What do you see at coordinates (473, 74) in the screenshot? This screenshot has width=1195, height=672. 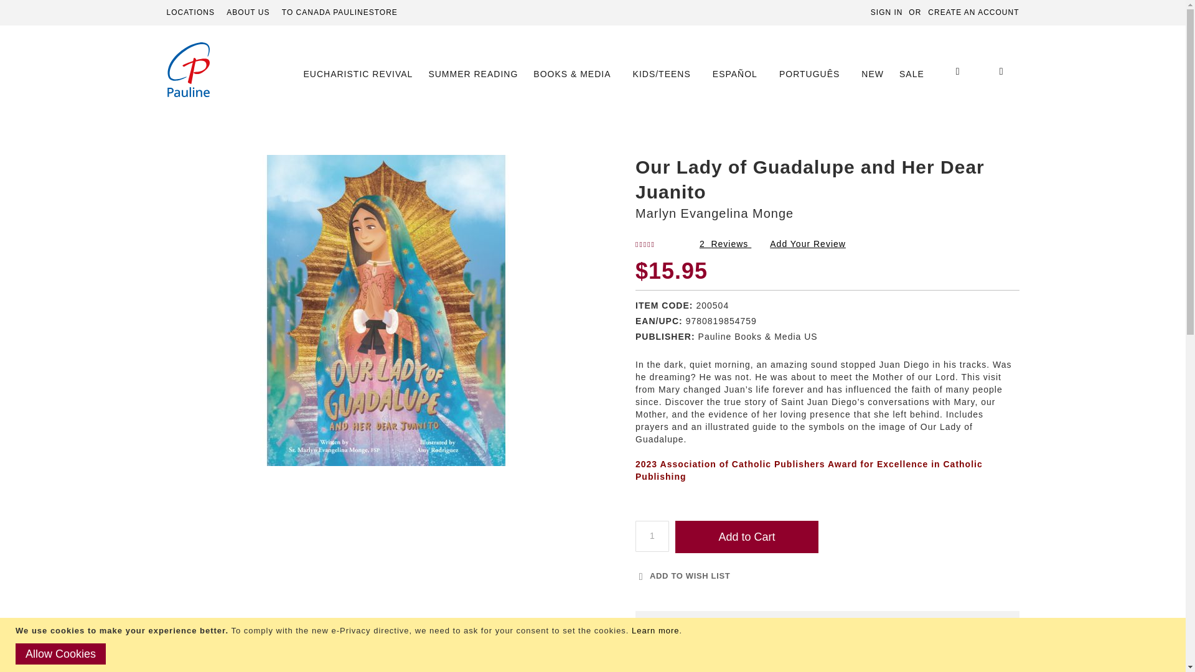 I see `SUMMER READING` at bounding box center [473, 74].